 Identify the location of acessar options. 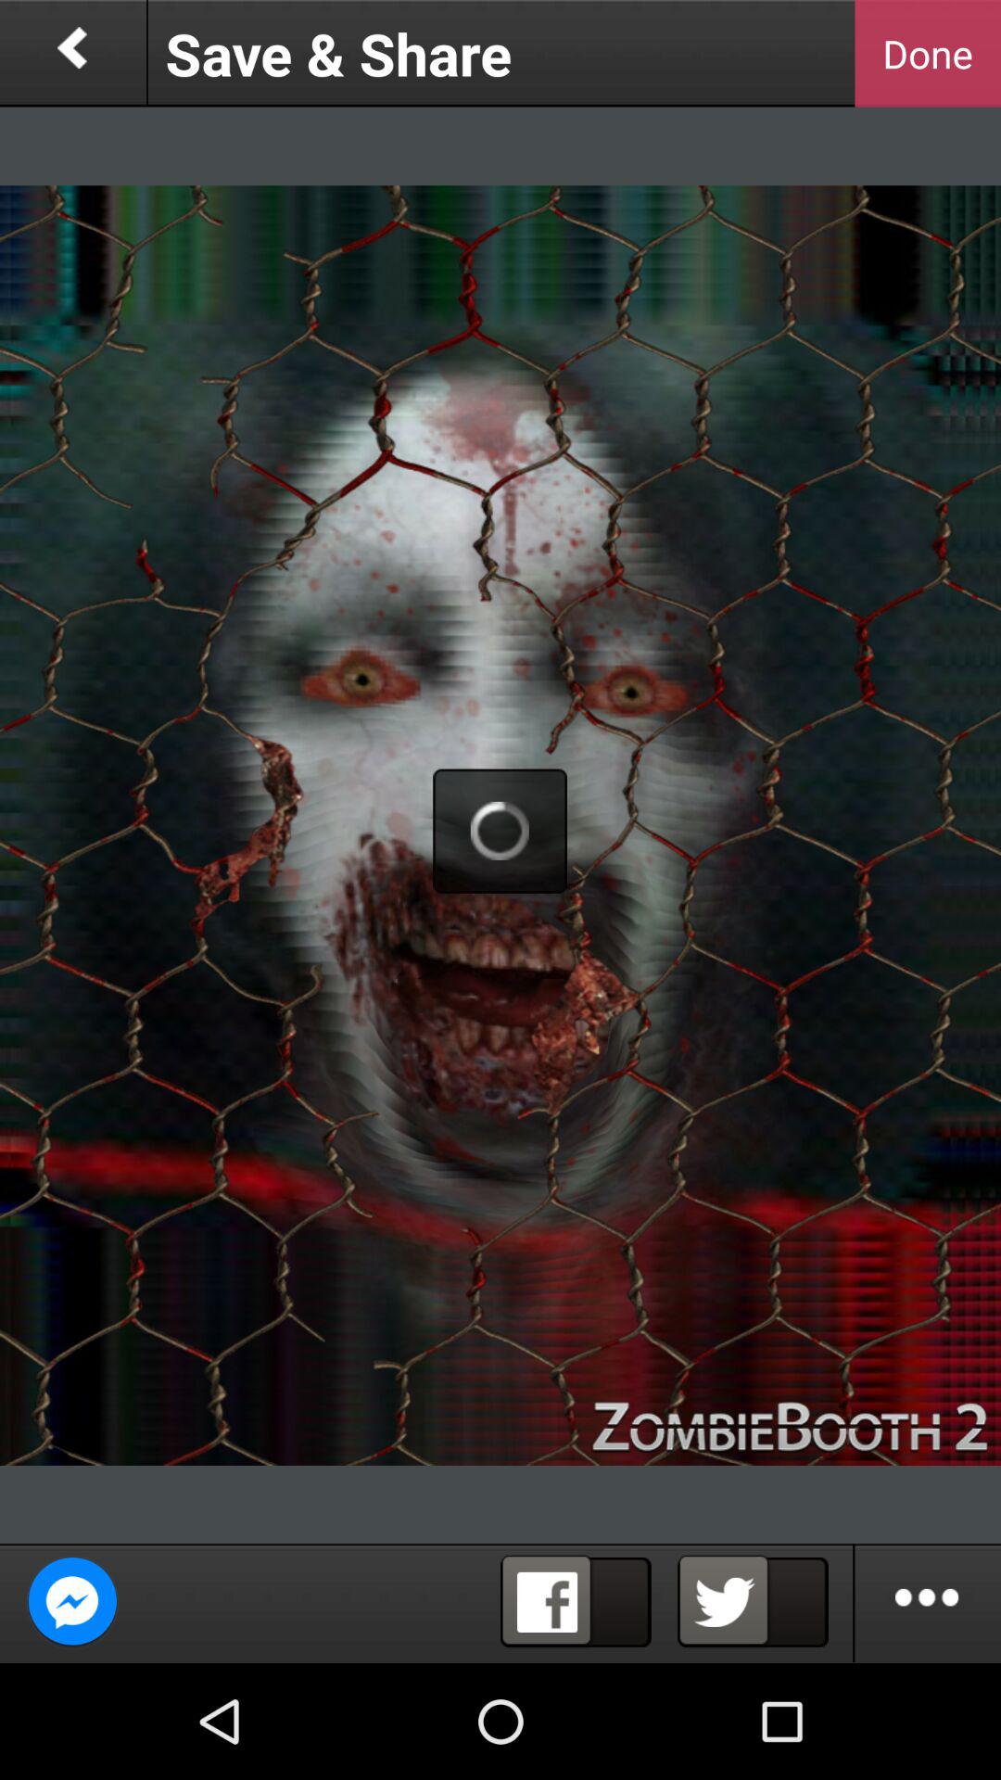
(928, 1603).